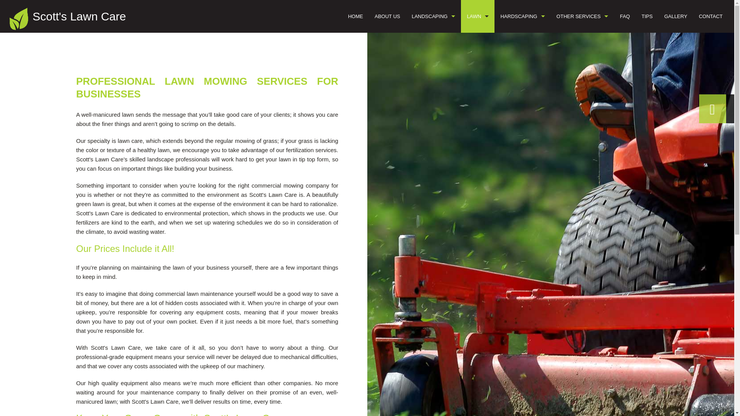  I want to click on LAWN, so click(478, 16).